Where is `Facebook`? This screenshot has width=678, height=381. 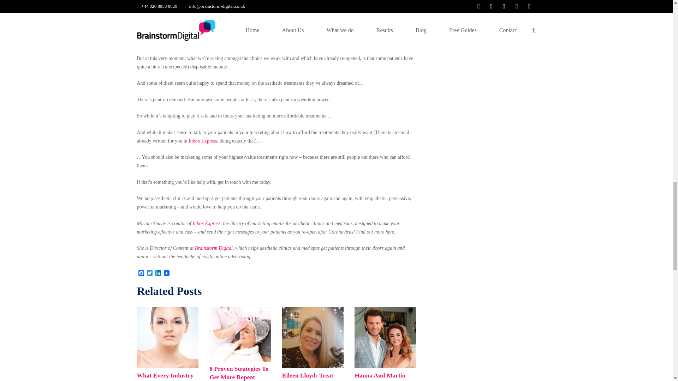
Facebook is located at coordinates (141, 273).